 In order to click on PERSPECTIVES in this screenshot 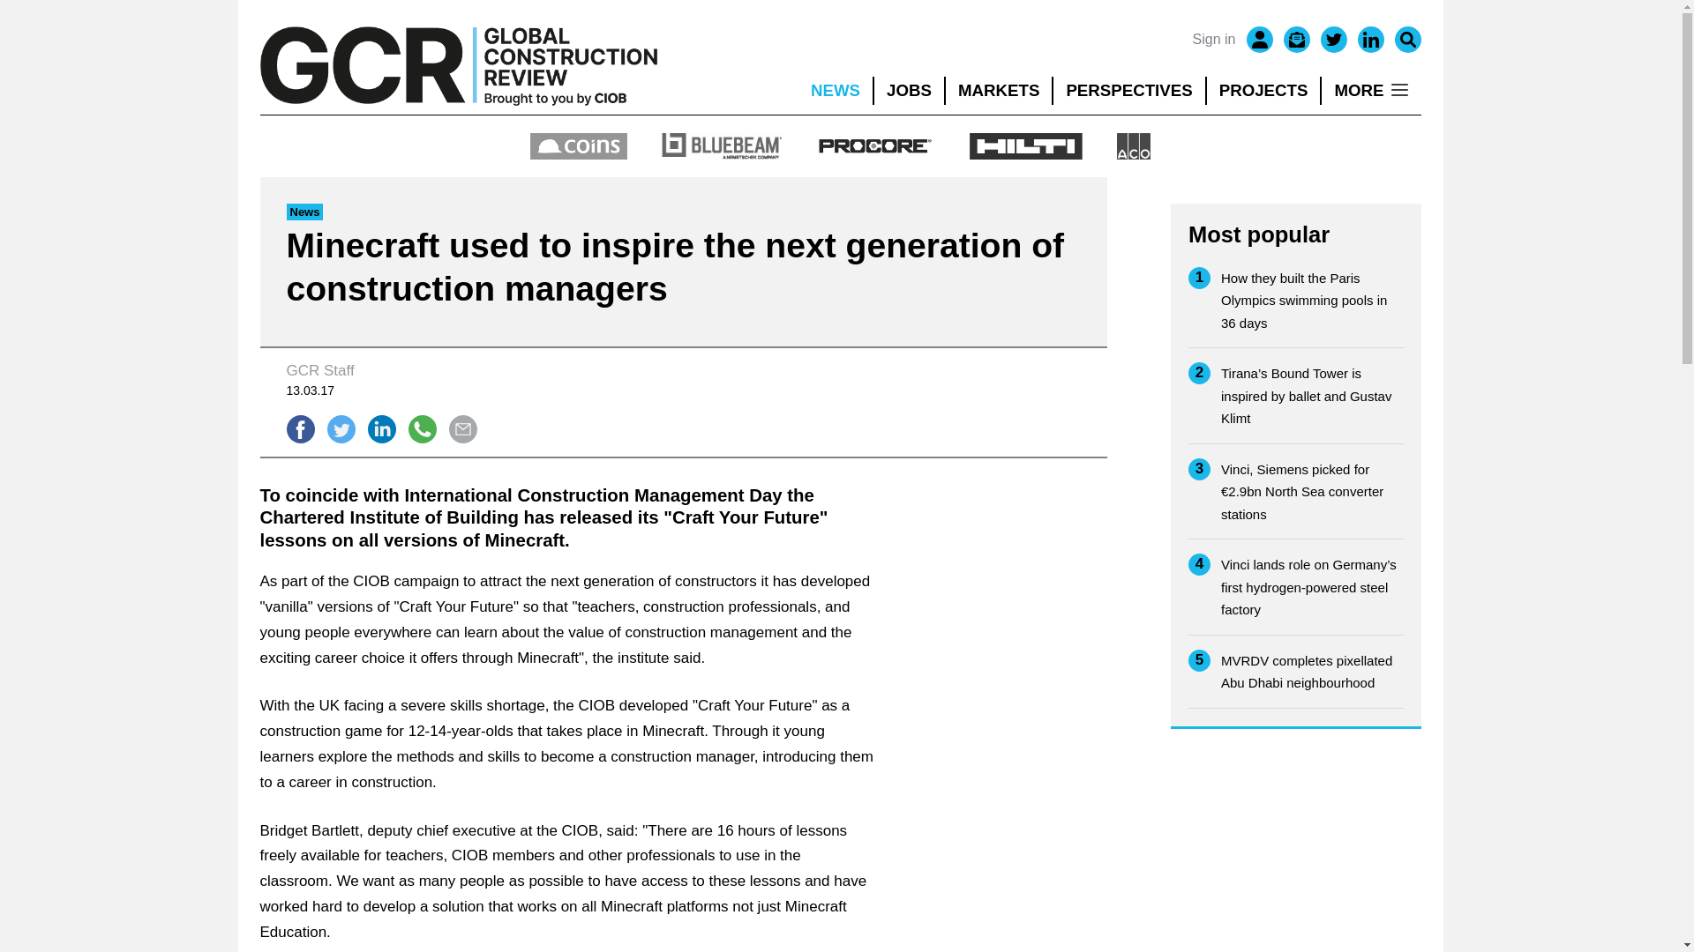, I will do `click(1129, 90)`.